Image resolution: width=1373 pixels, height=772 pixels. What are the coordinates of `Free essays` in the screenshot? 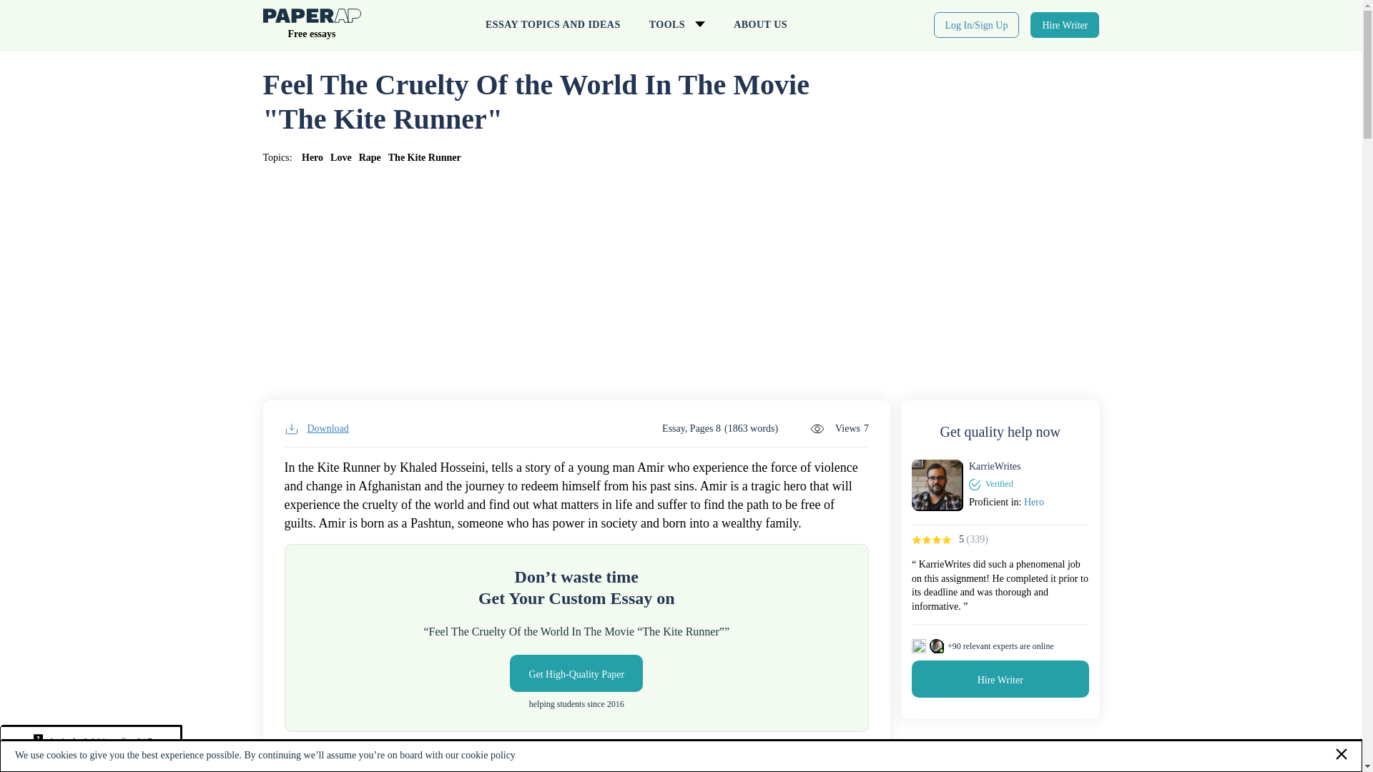 It's located at (312, 27).